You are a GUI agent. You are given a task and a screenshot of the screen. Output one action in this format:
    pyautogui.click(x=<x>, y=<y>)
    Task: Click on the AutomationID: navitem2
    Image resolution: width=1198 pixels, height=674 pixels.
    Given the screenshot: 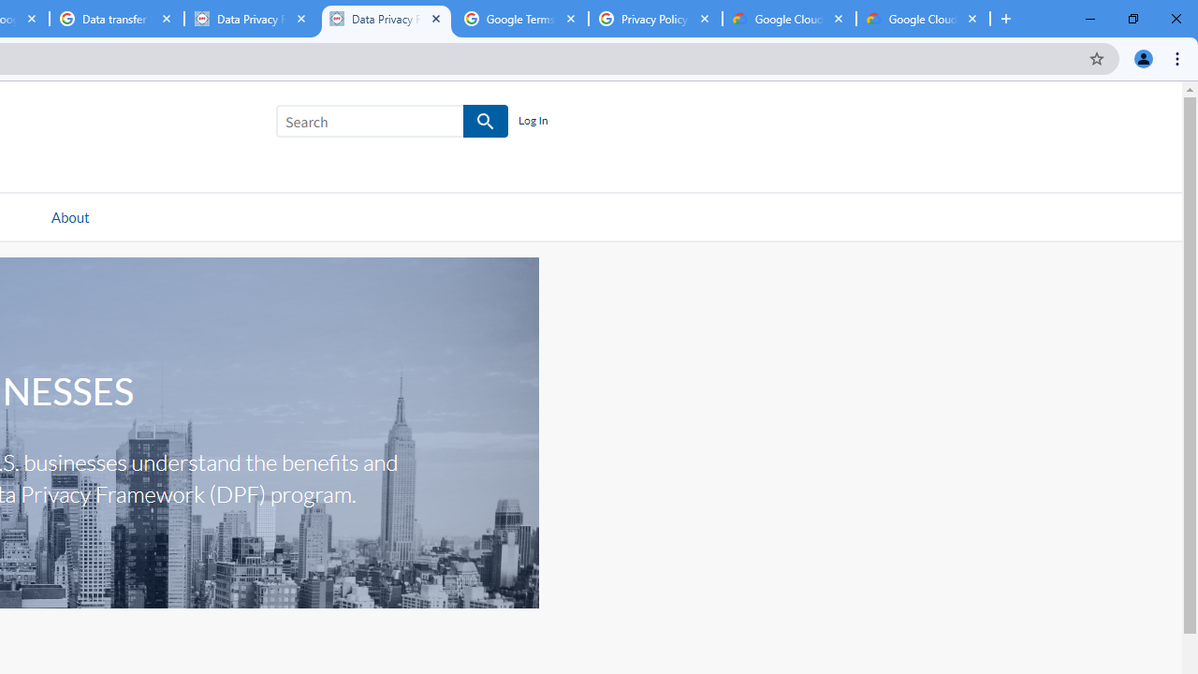 What is the action you would take?
    pyautogui.click(x=69, y=216)
    